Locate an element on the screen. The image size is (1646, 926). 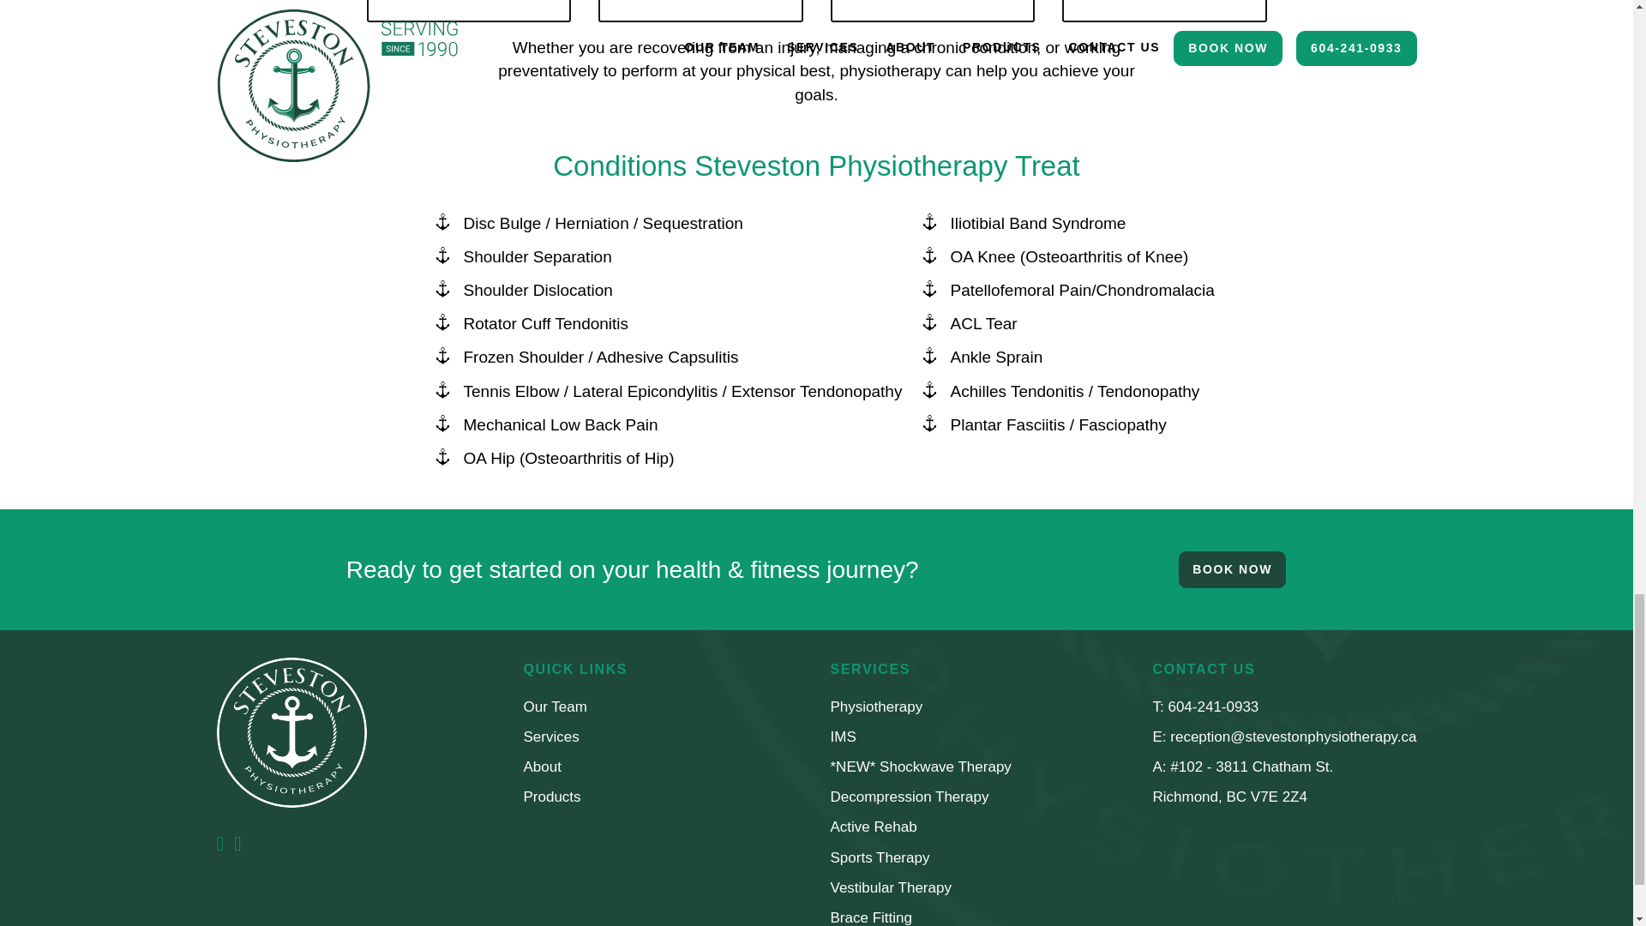
Services is located at coordinates (550, 737).